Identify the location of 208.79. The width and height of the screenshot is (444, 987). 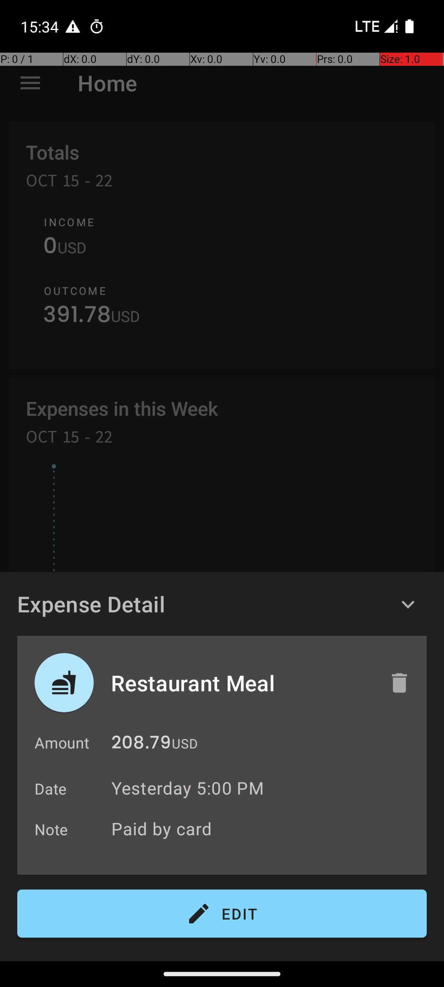
(141, 744).